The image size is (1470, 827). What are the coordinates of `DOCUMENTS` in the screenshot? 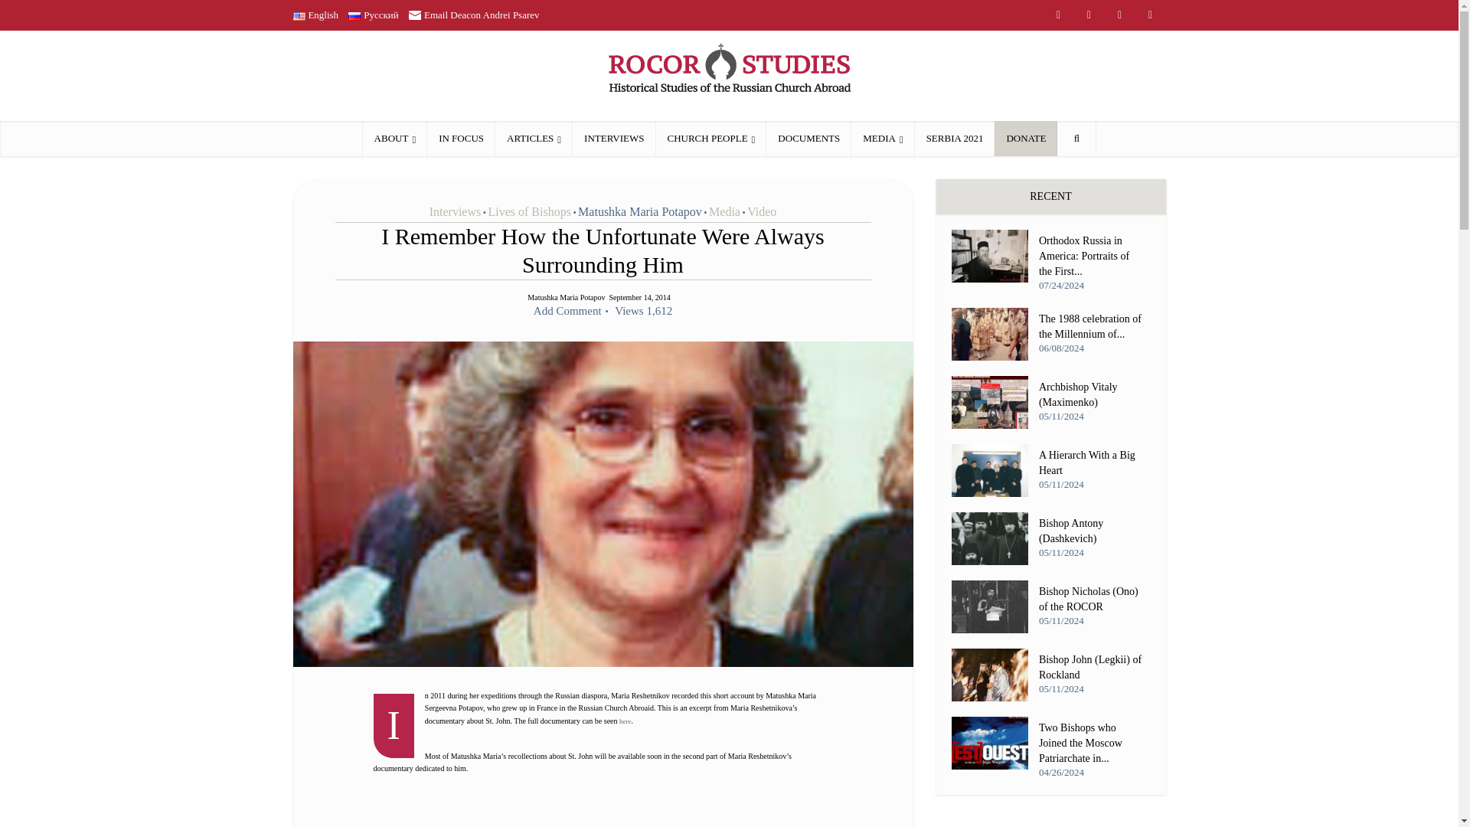 It's located at (808, 138).